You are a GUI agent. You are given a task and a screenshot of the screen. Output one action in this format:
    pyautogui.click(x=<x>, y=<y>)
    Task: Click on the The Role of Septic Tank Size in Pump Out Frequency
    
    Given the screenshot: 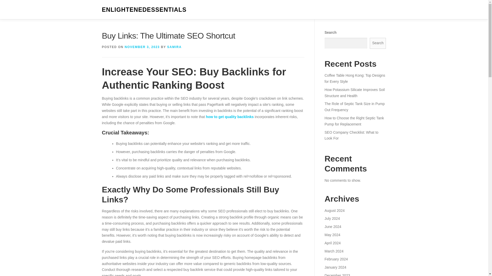 What is the action you would take?
    pyautogui.click(x=354, y=107)
    